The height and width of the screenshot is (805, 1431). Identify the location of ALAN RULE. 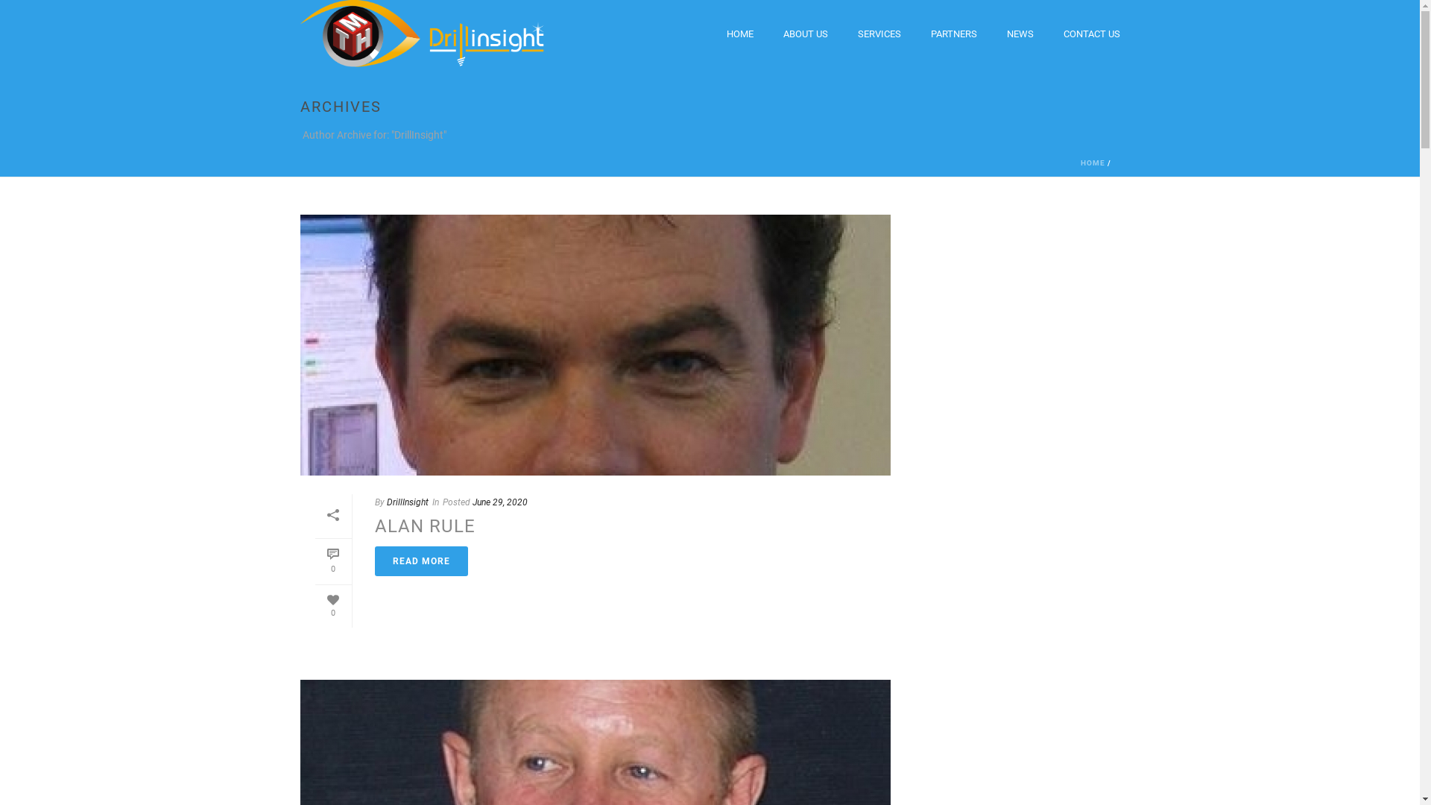
(425, 526).